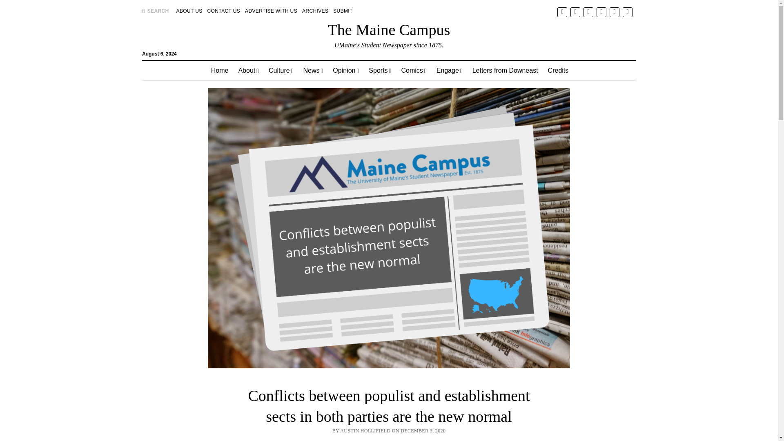 Image resolution: width=784 pixels, height=441 pixels. I want to click on ARCHIVES, so click(315, 11).